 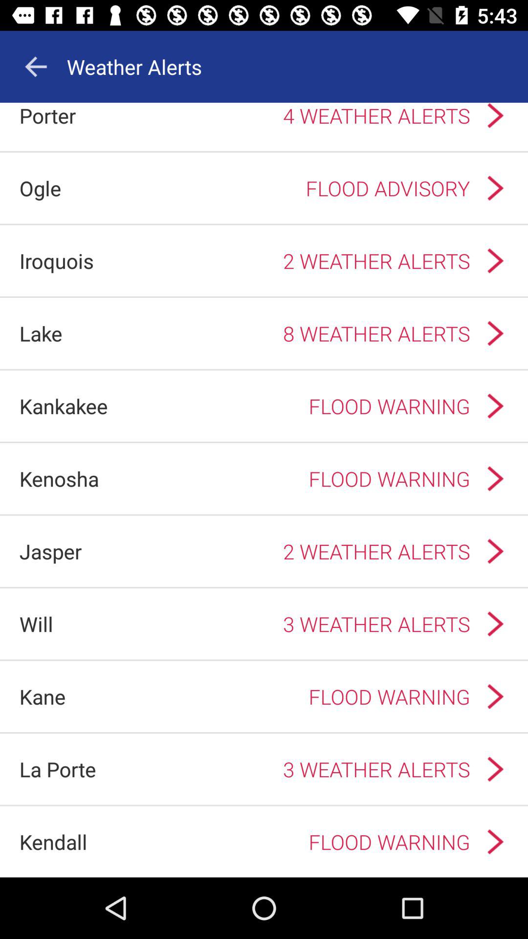 I want to click on click icon to the left of flood warning icon, so click(x=64, y=406).